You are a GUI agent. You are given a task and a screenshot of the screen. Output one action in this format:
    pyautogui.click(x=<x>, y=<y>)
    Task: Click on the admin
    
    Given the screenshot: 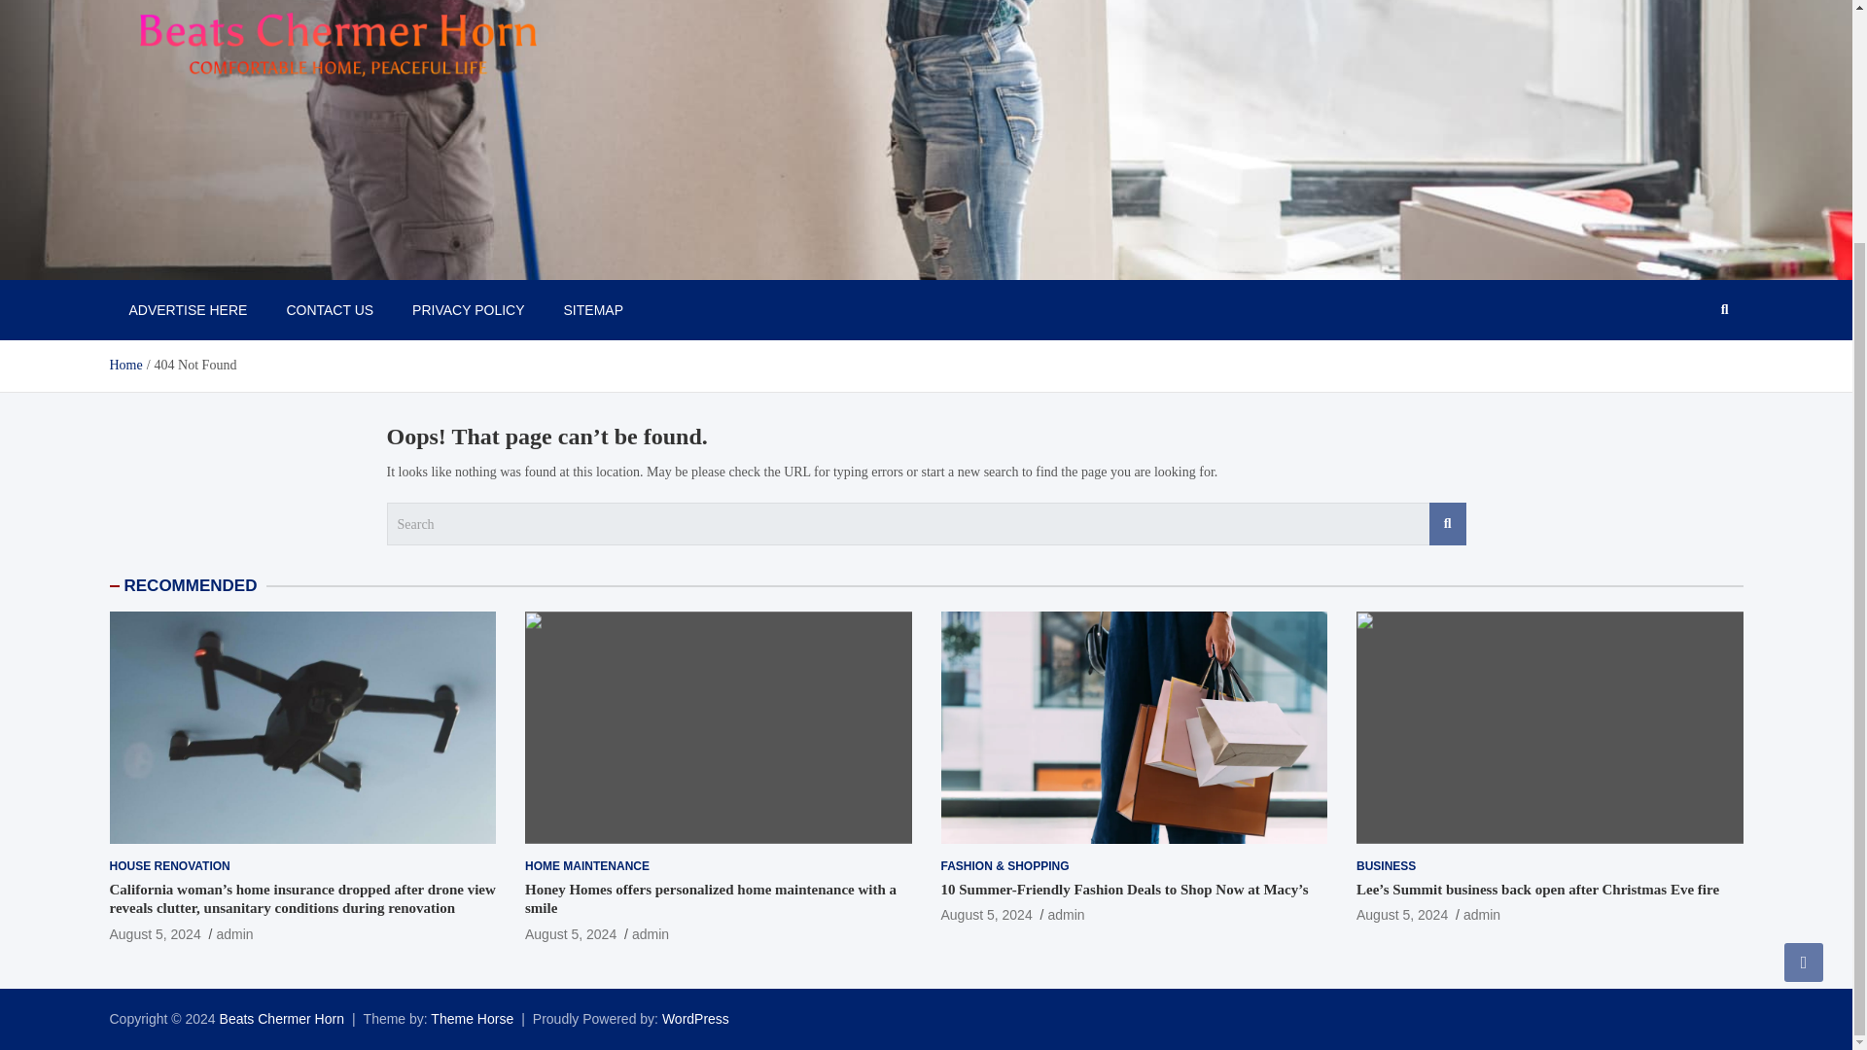 What is the action you would take?
    pyautogui.click(x=650, y=933)
    